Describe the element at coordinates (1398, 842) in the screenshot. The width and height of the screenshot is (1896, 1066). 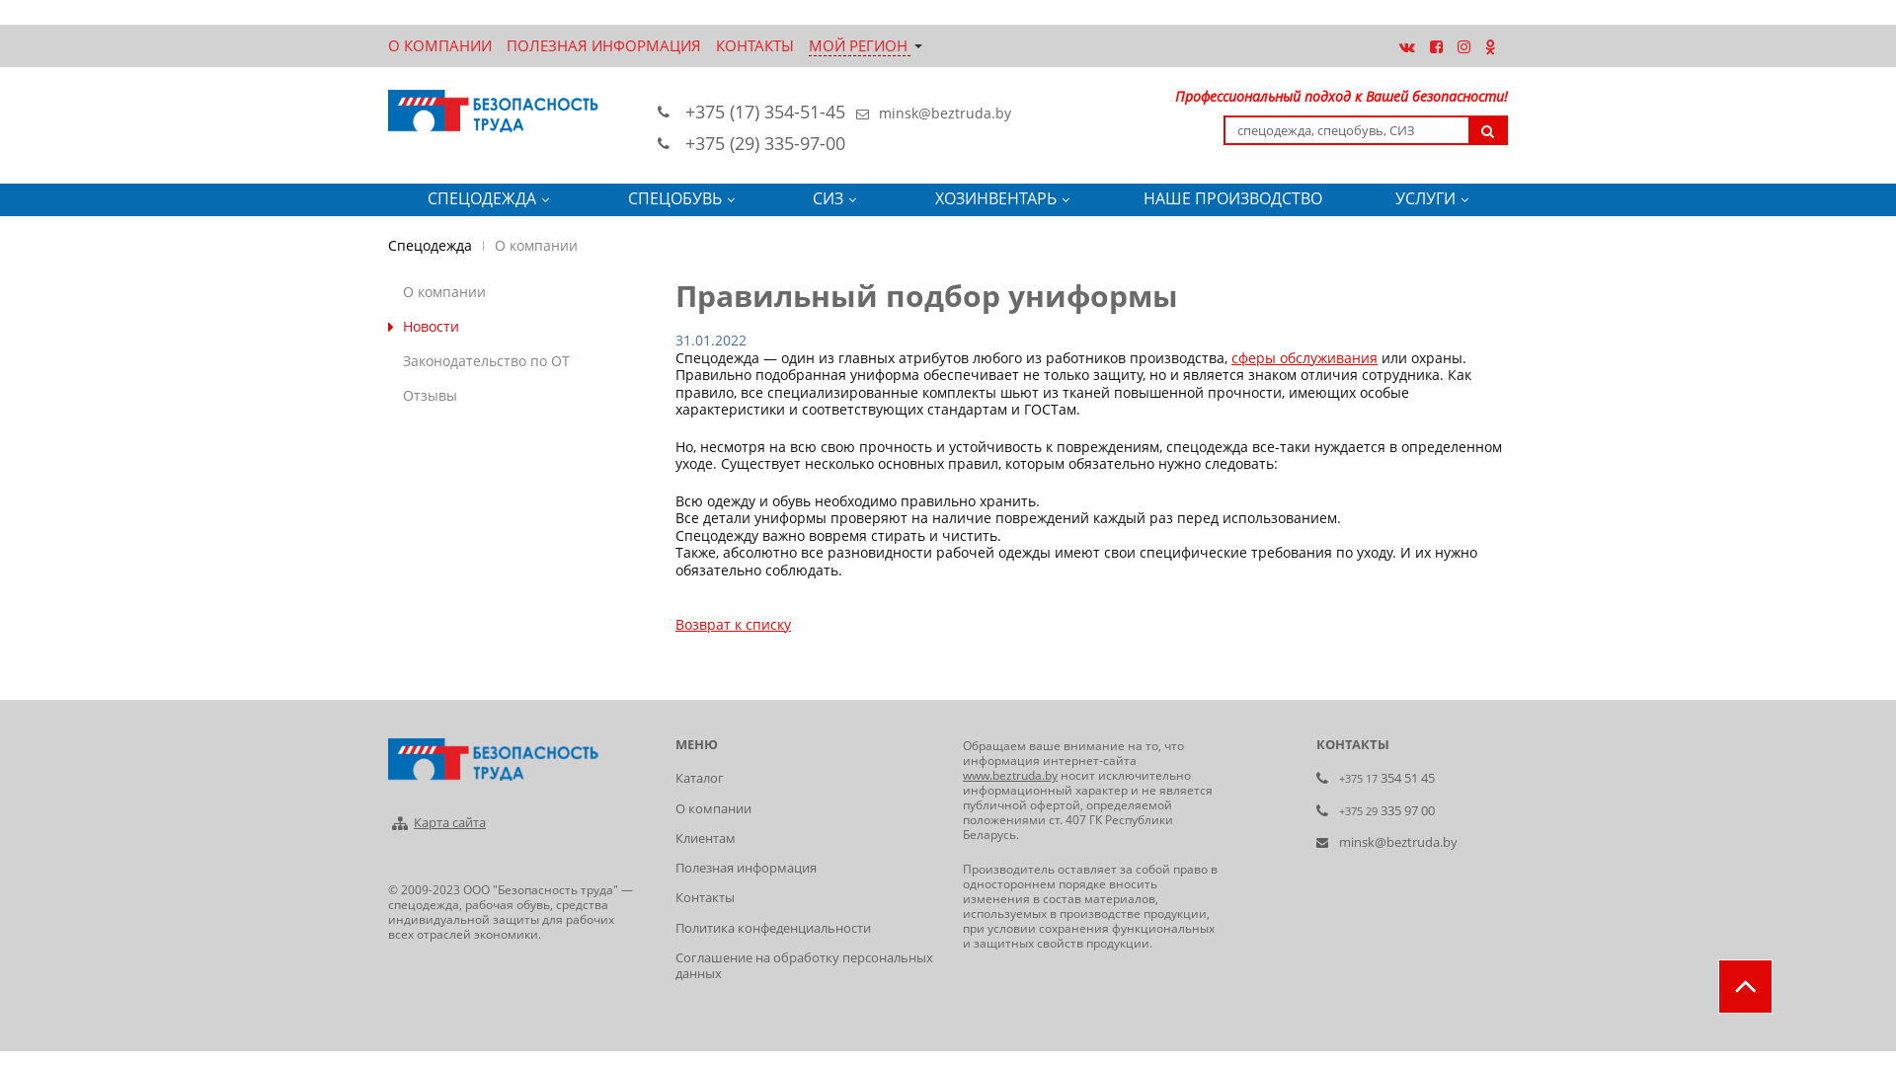
I see `minsk@beztruda.by` at that location.